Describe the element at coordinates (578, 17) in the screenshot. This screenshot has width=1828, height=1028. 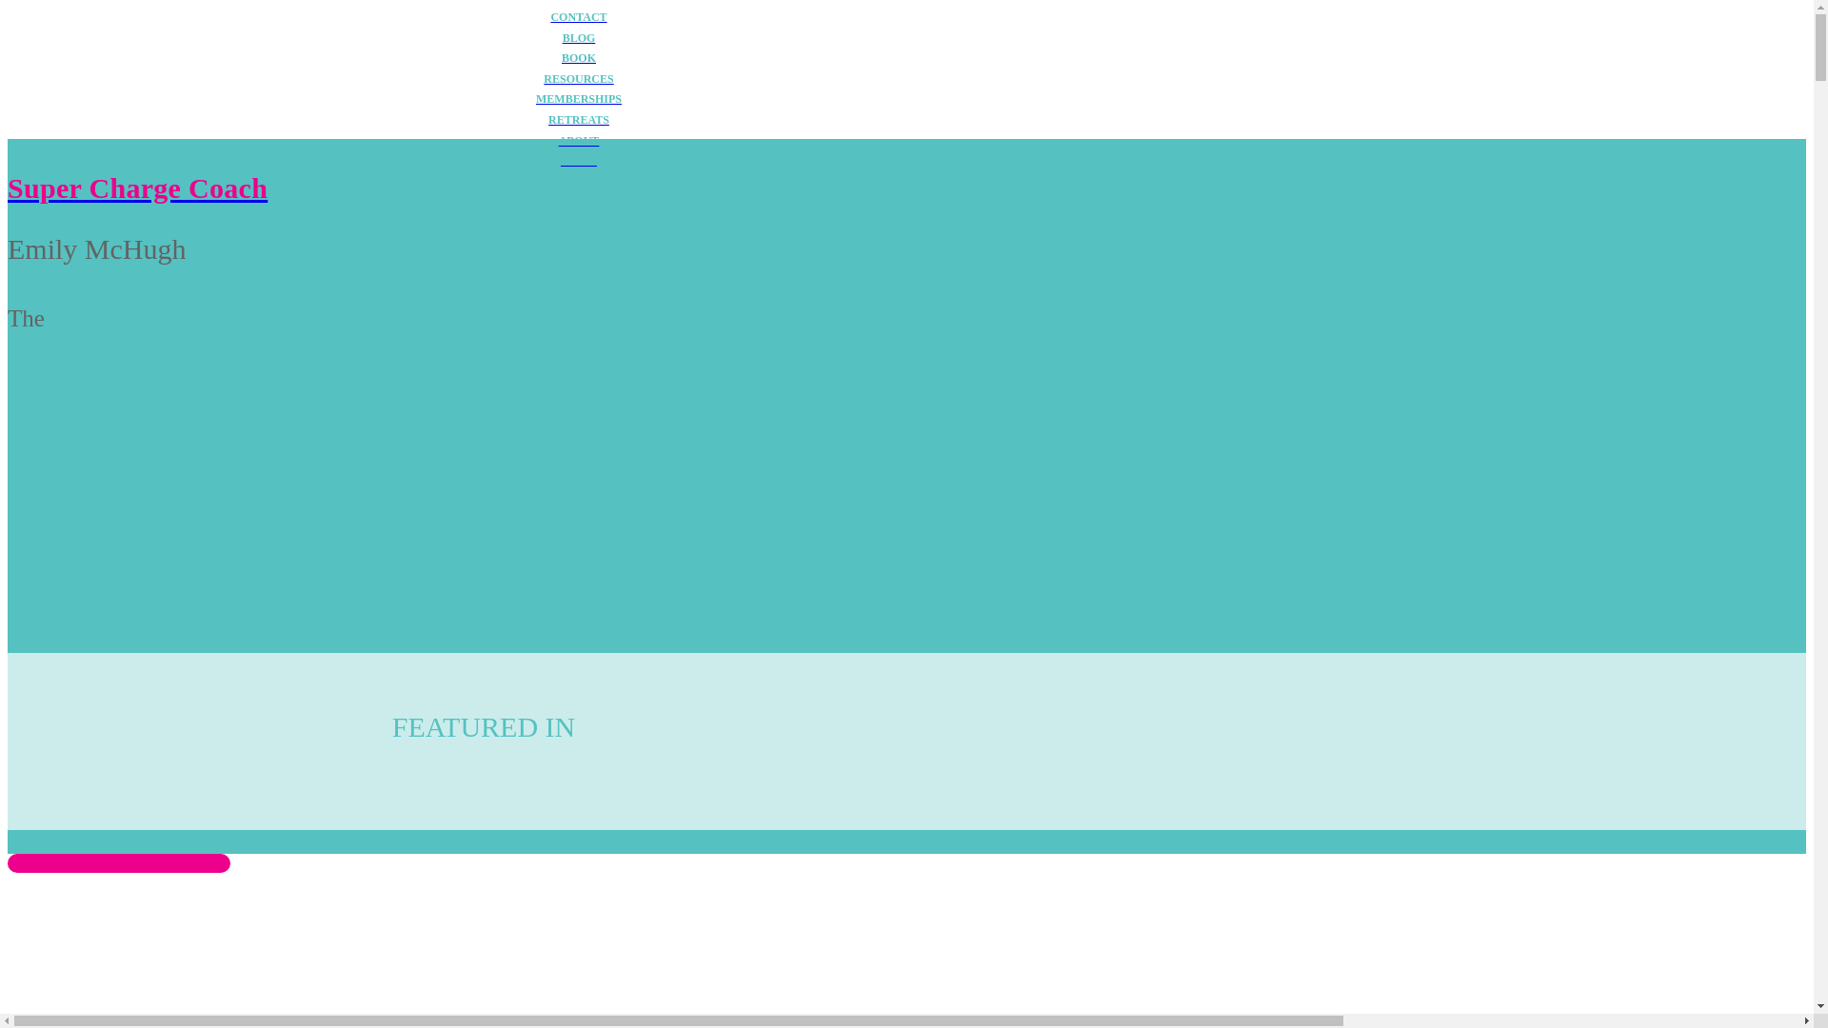
I see `CONTACT` at that location.